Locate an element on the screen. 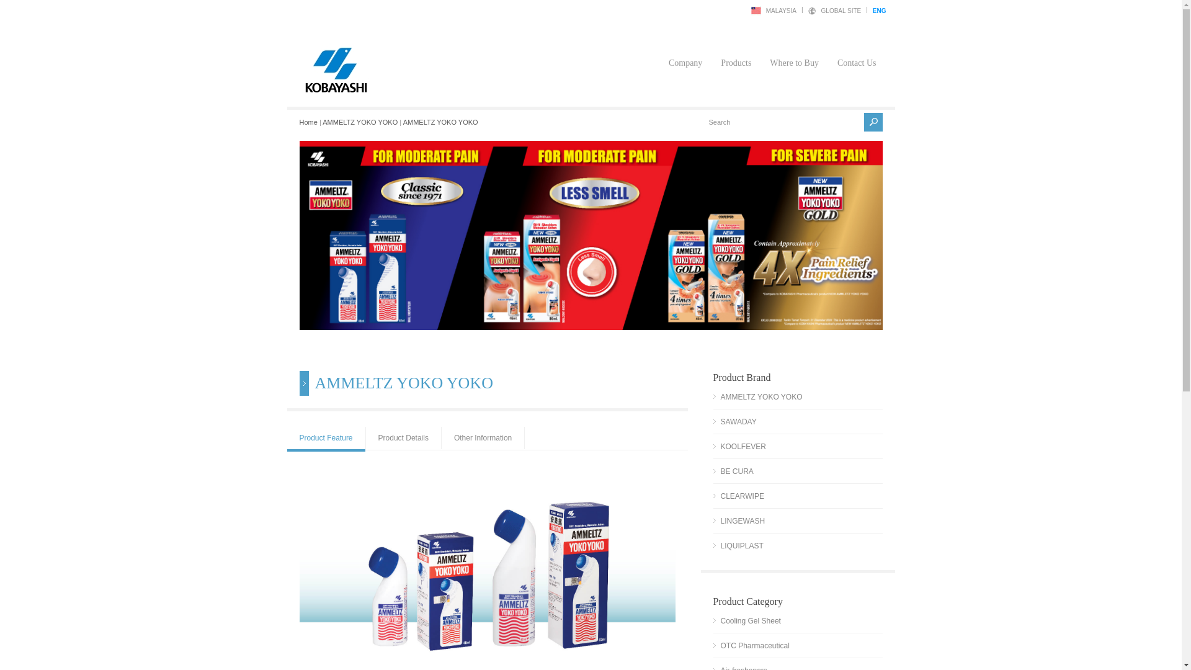  Company is located at coordinates (685, 49).